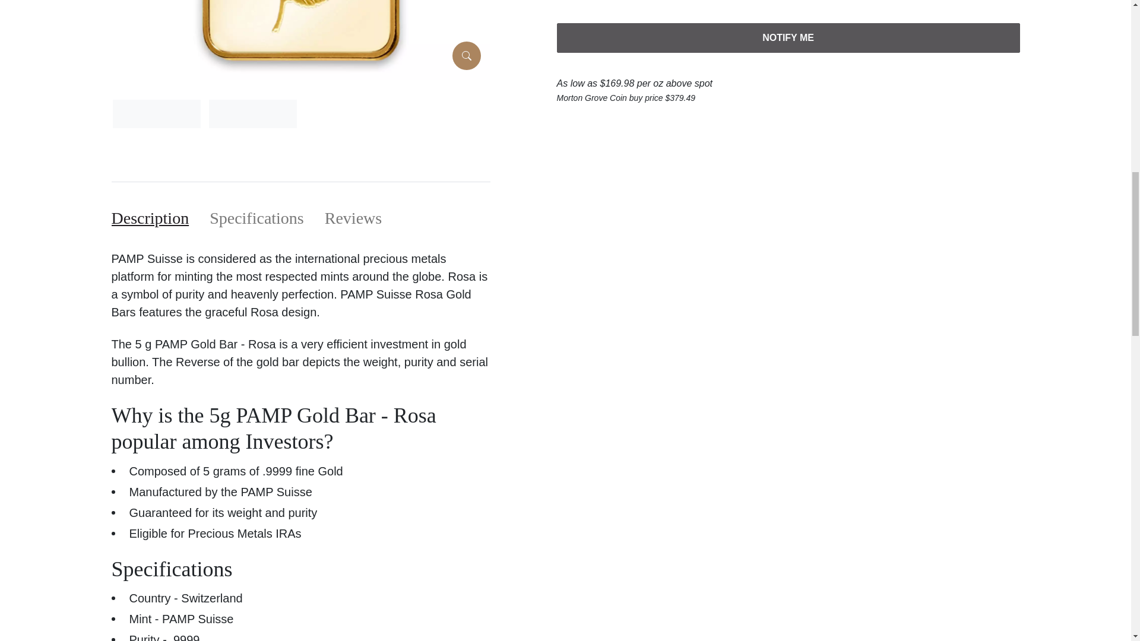 The image size is (1140, 641). What do you see at coordinates (788, 37) in the screenshot?
I see `NOTIFY ME` at bounding box center [788, 37].